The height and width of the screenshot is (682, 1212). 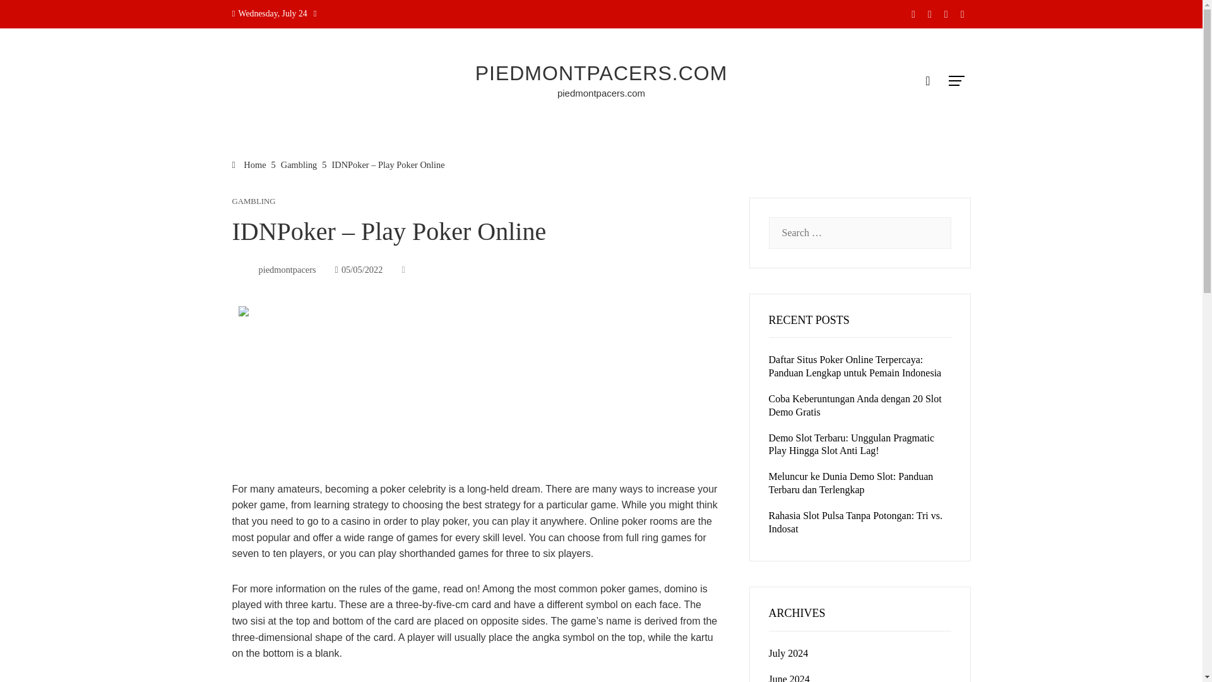 What do you see at coordinates (601, 73) in the screenshot?
I see `PIEDMONTPACERS.COM` at bounding box center [601, 73].